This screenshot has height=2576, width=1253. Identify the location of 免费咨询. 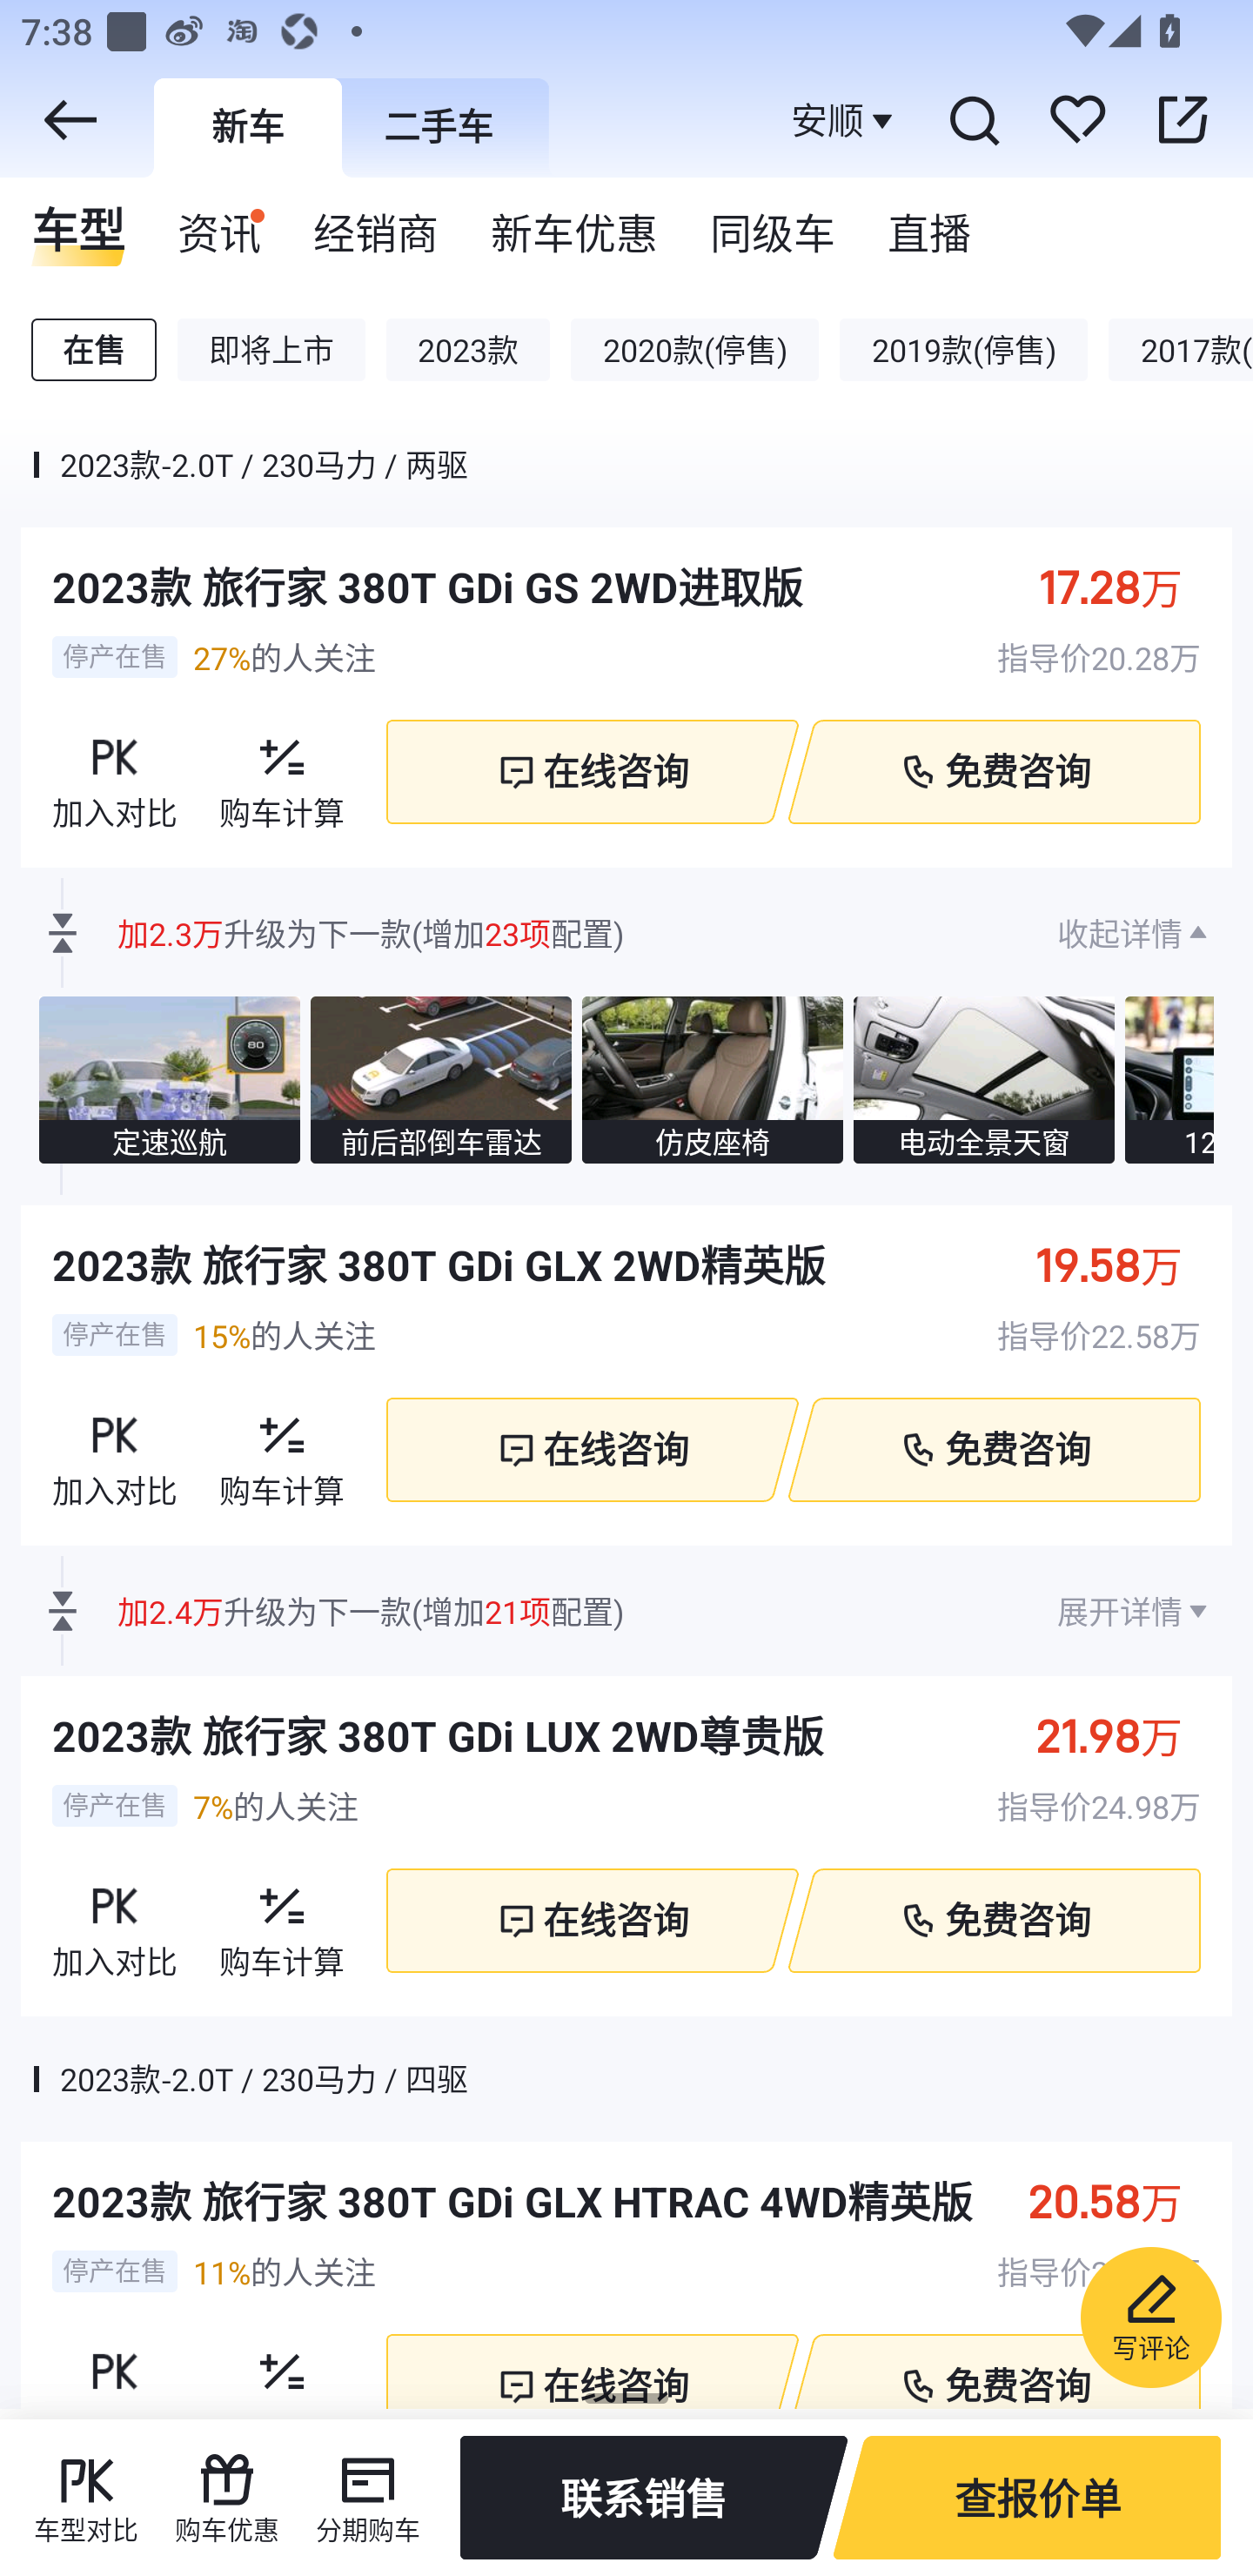
(994, 771).